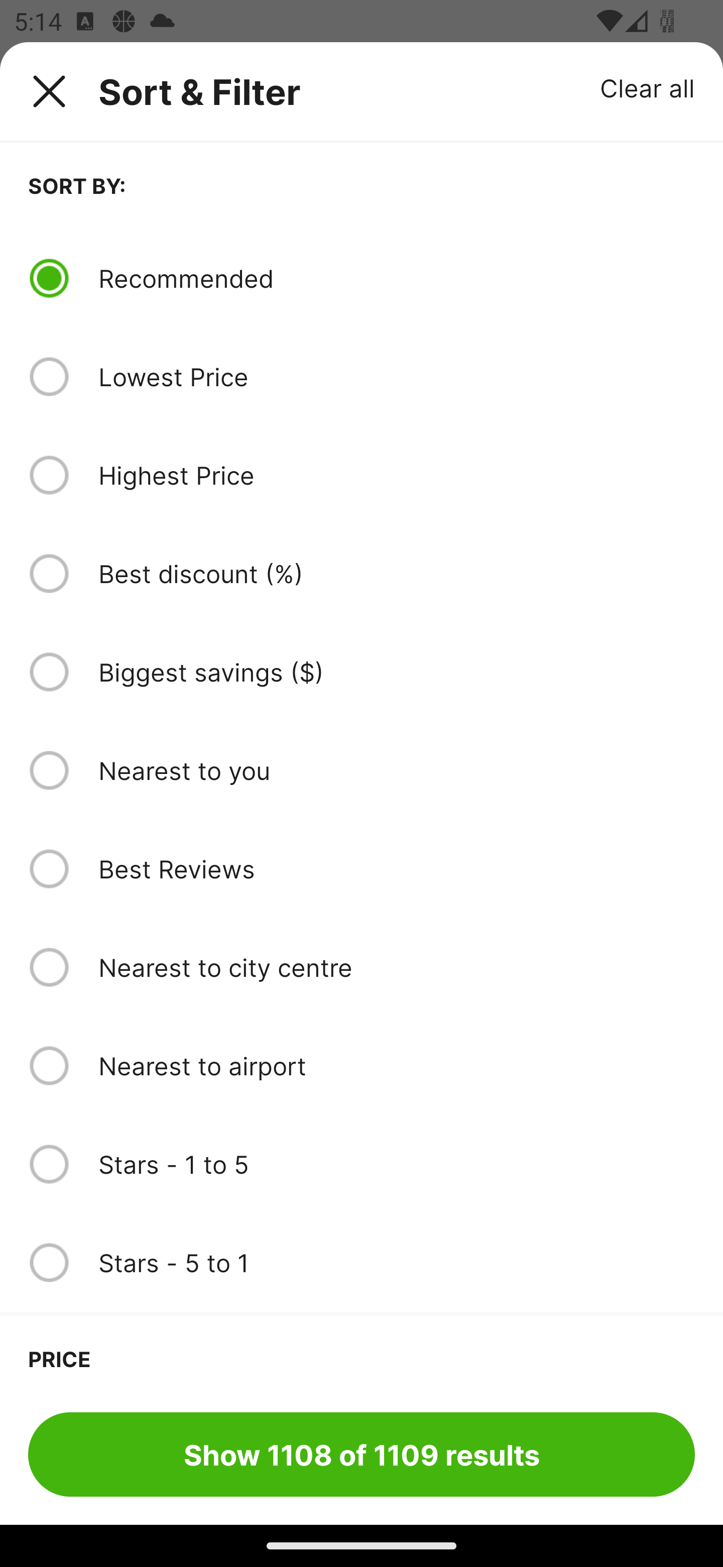 Image resolution: width=723 pixels, height=1567 pixels. What do you see at coordinates (361, 1454) in the screenshot?
I see `Show 1108 of 1109 results` at bounding box center [361, 1454].